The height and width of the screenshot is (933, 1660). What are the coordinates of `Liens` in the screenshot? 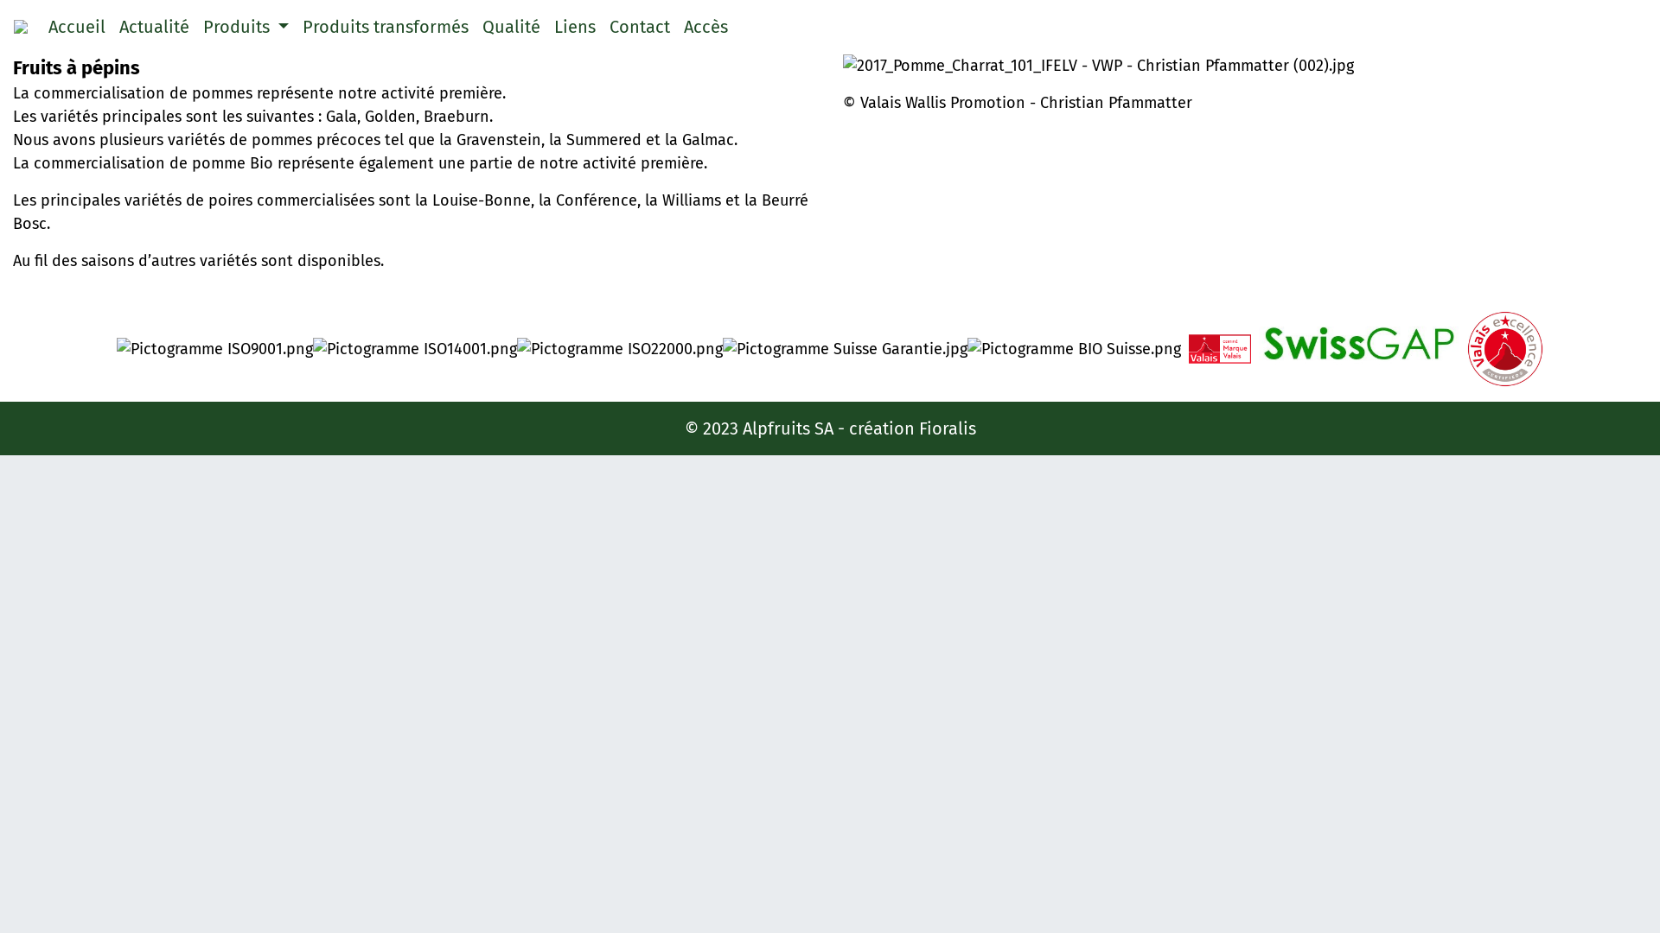 It's located at (575, 27).